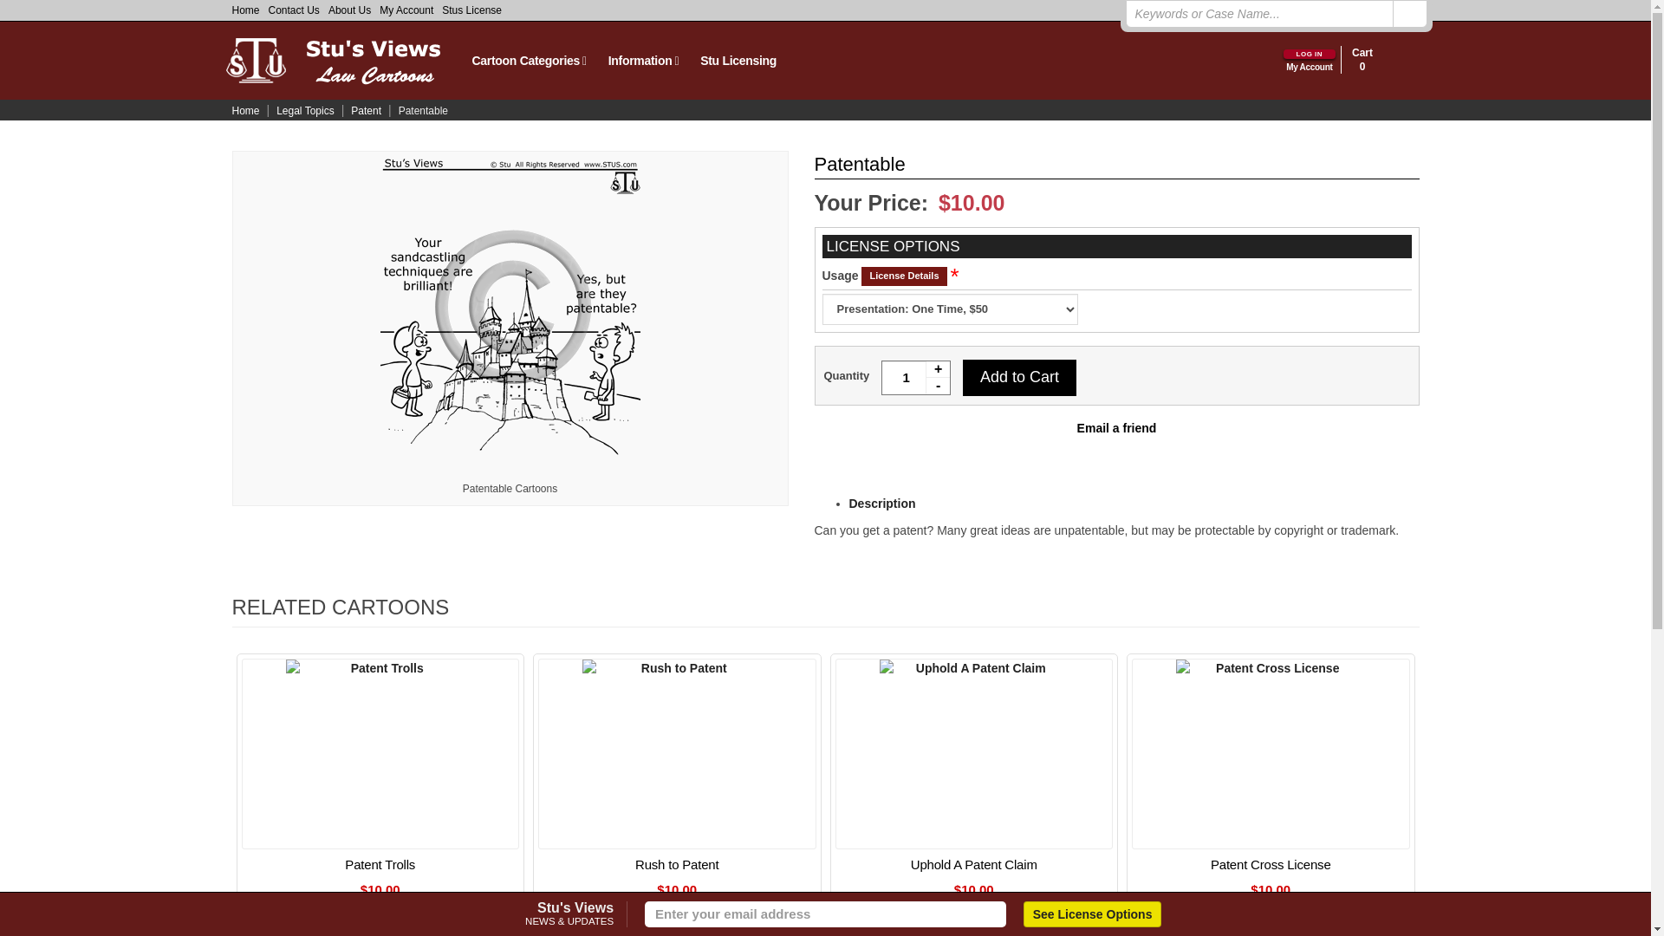 The width and height of the screenshot is (1664, 936). What do you see at coordinates (295, 10) in the screenshot?
I see `Contact Us` at bounding box center [295, 10].